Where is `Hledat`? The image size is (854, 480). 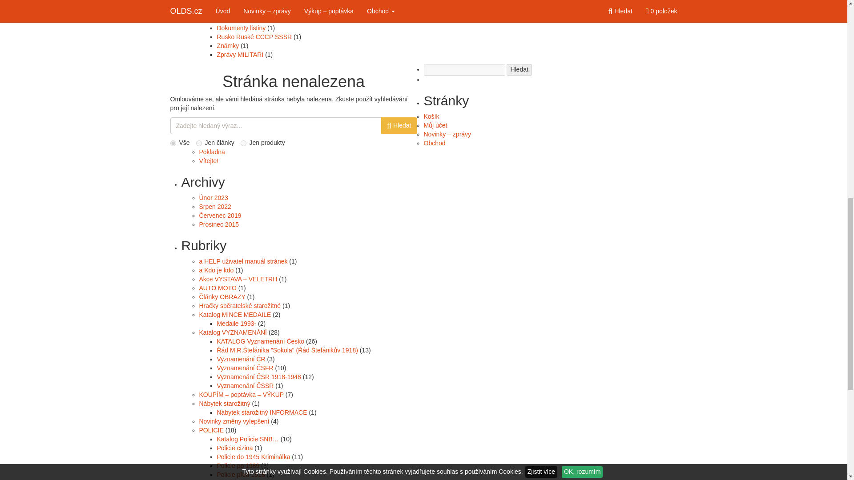 Hledat is located at coordinates (519, 69).